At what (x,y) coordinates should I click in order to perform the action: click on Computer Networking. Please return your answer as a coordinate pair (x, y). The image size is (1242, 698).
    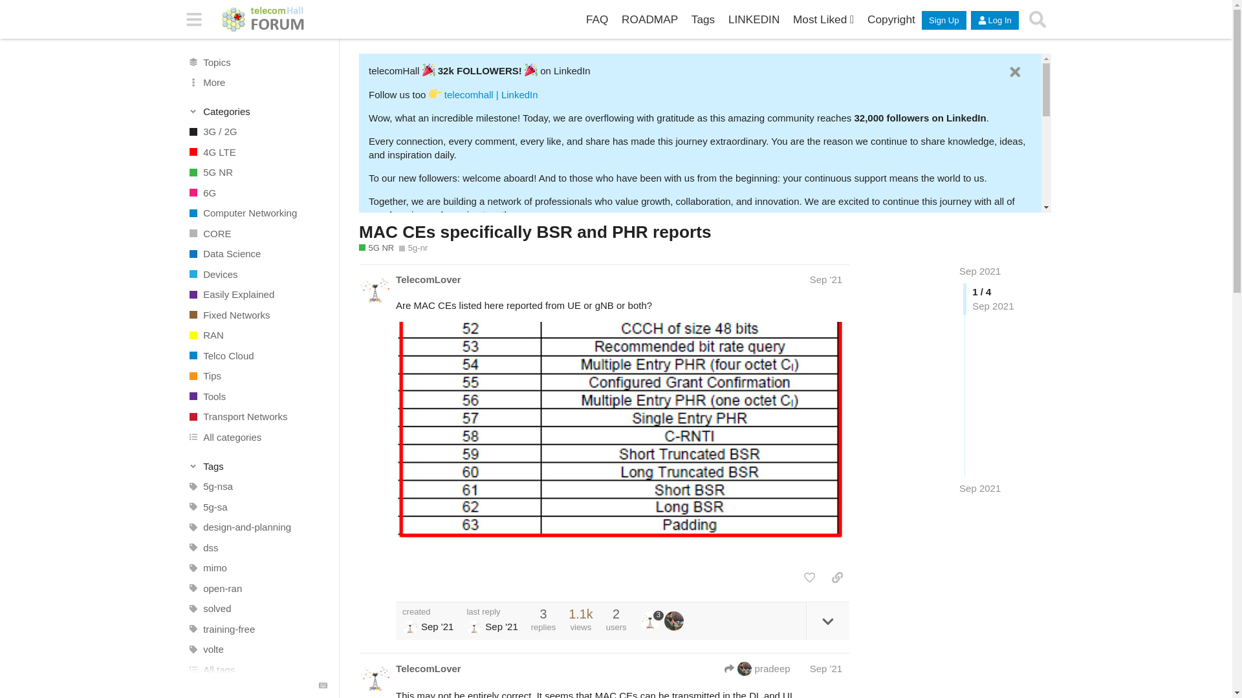
    Looking at the image, I should click on (252, 213).